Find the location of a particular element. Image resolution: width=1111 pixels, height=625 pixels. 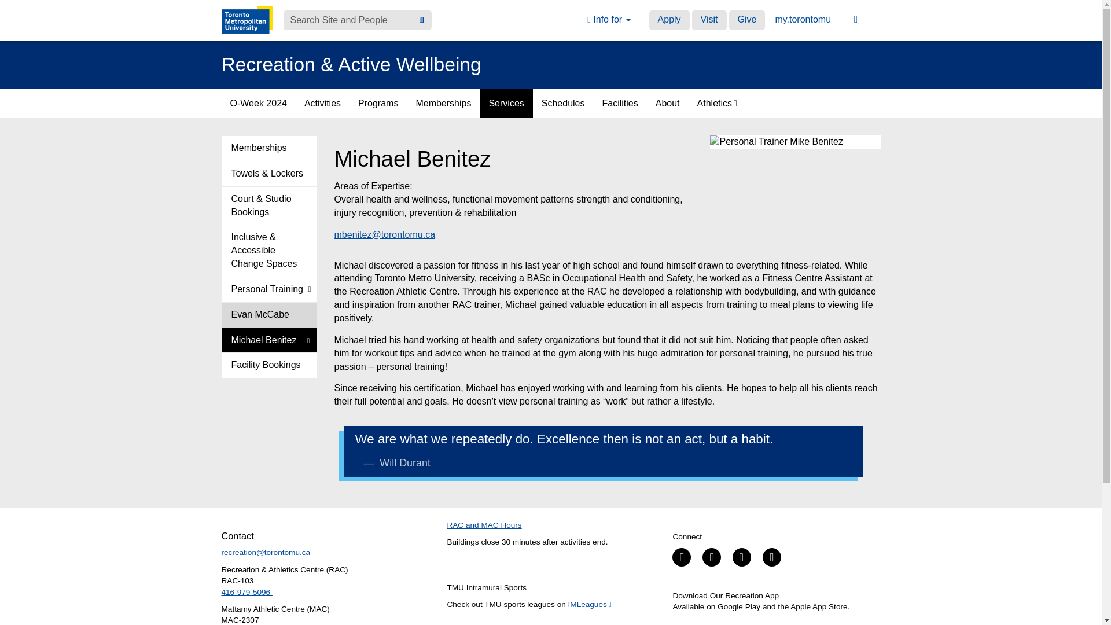

facebook is located at coordinates (682, 557).